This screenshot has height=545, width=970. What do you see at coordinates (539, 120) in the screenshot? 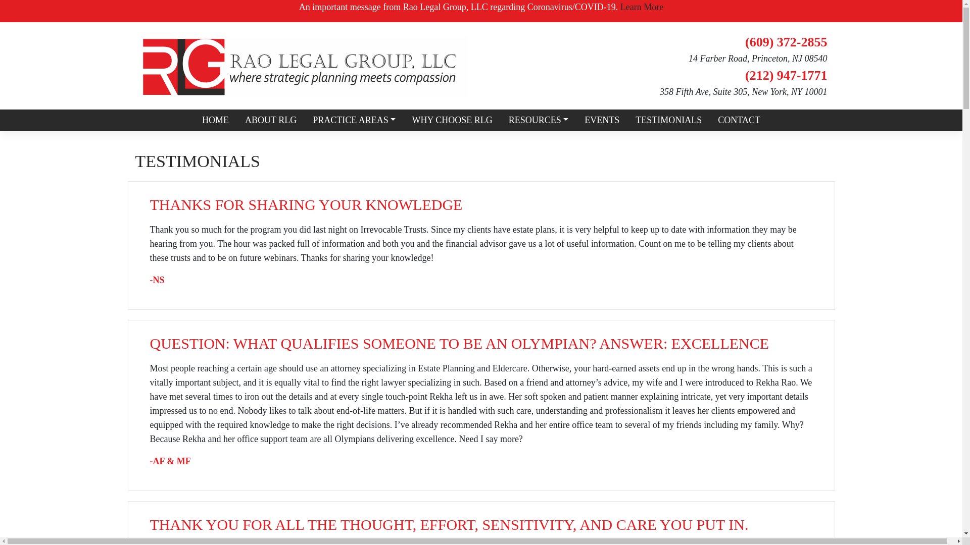
I see `RESOURCES` at bounding box center [539, 120].